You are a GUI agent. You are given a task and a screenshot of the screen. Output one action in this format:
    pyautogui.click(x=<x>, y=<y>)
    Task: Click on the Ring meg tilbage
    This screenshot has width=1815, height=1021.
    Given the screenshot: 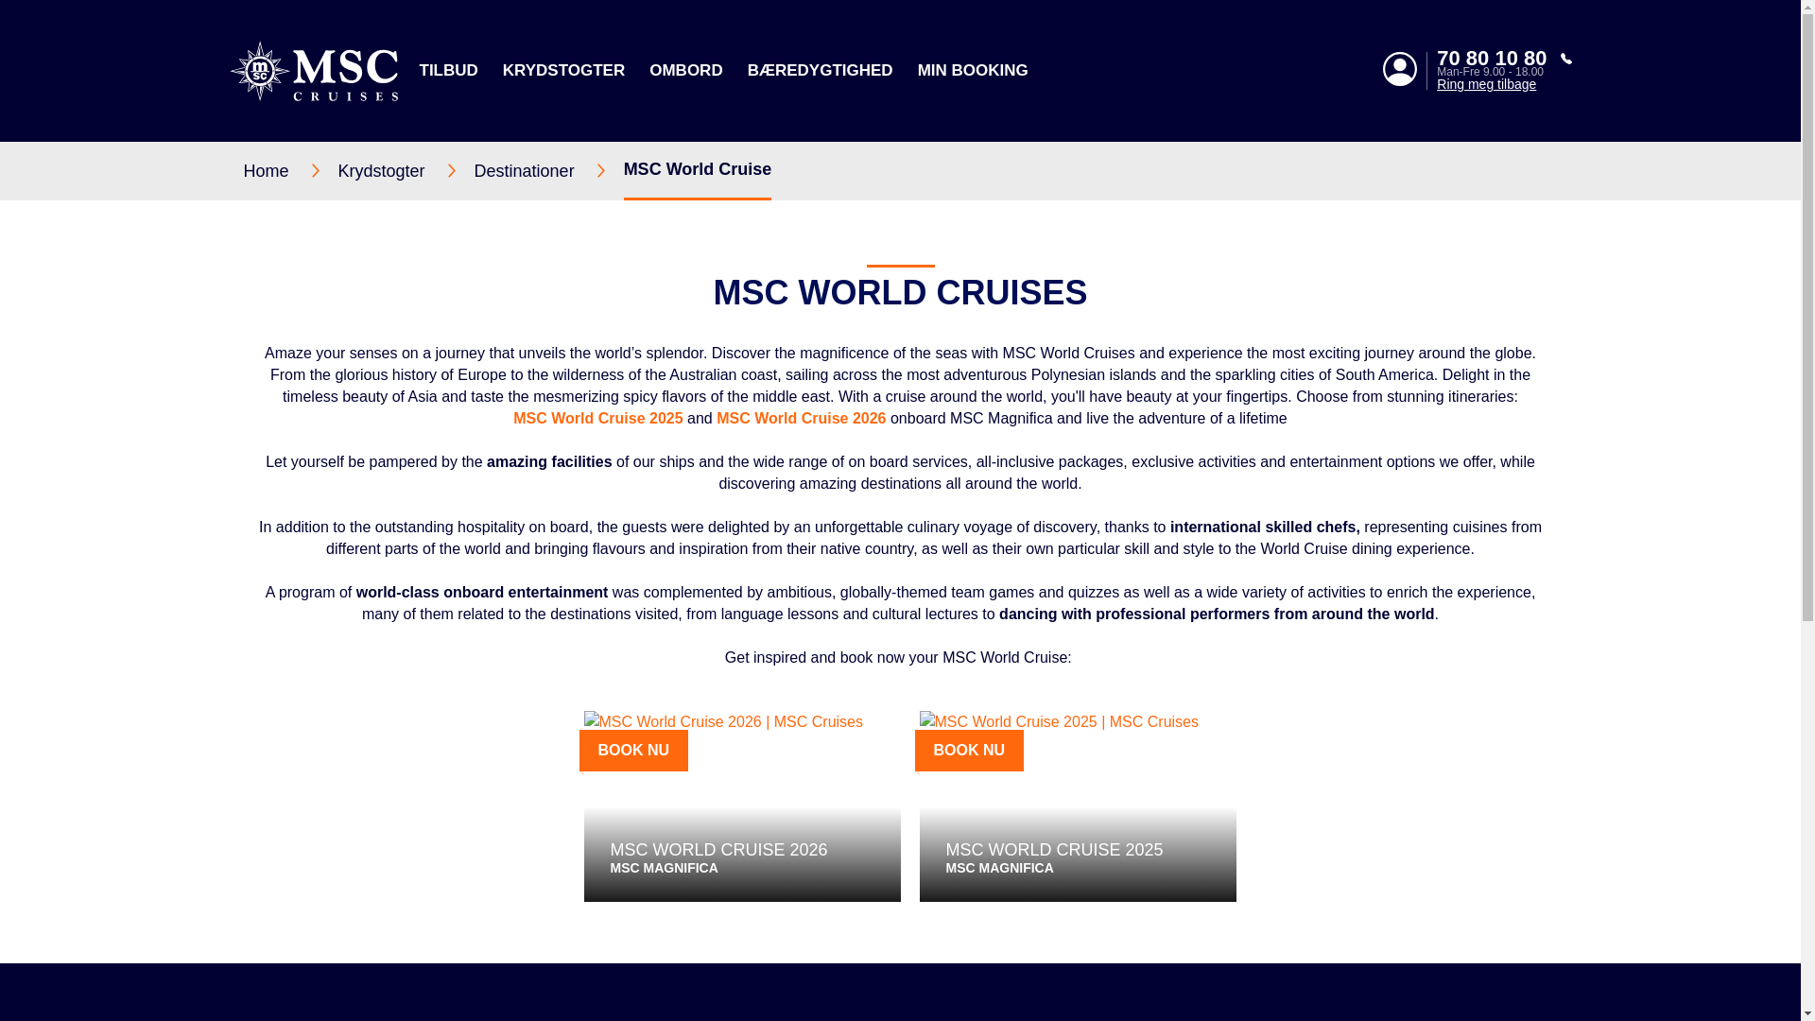 What is the action you would take?
    pyautogui.click(x=1504, y=84)
    